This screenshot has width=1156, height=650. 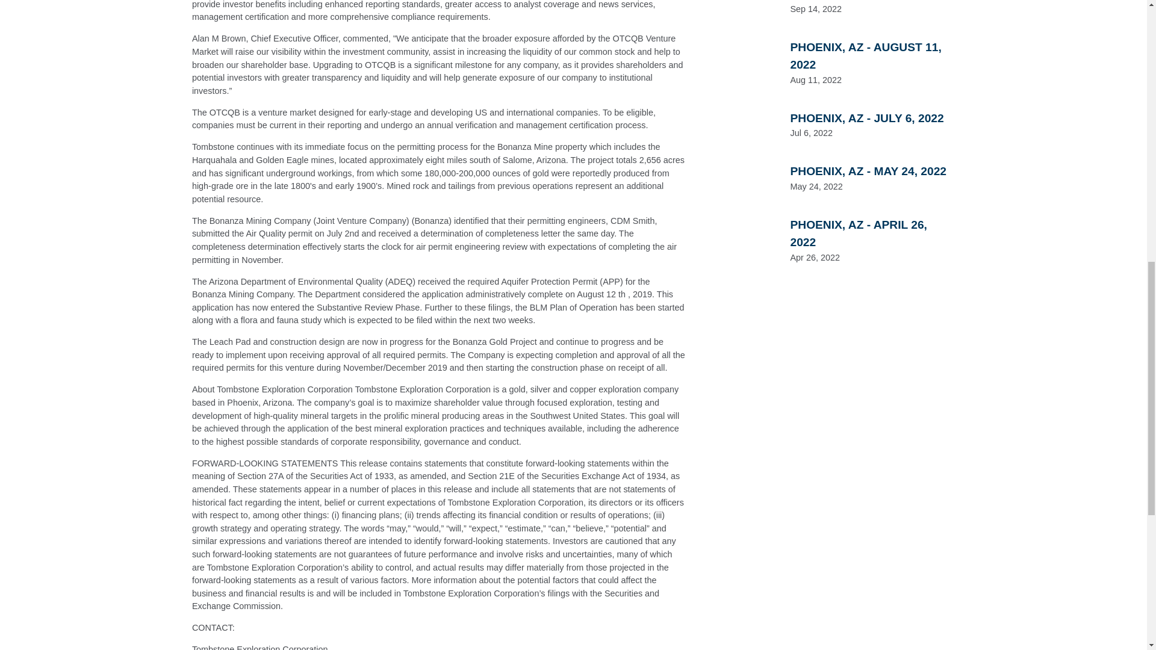 I want to click on PHOENIX, AZ - AUGUST 11, 2022, so click(x=865, y=55).